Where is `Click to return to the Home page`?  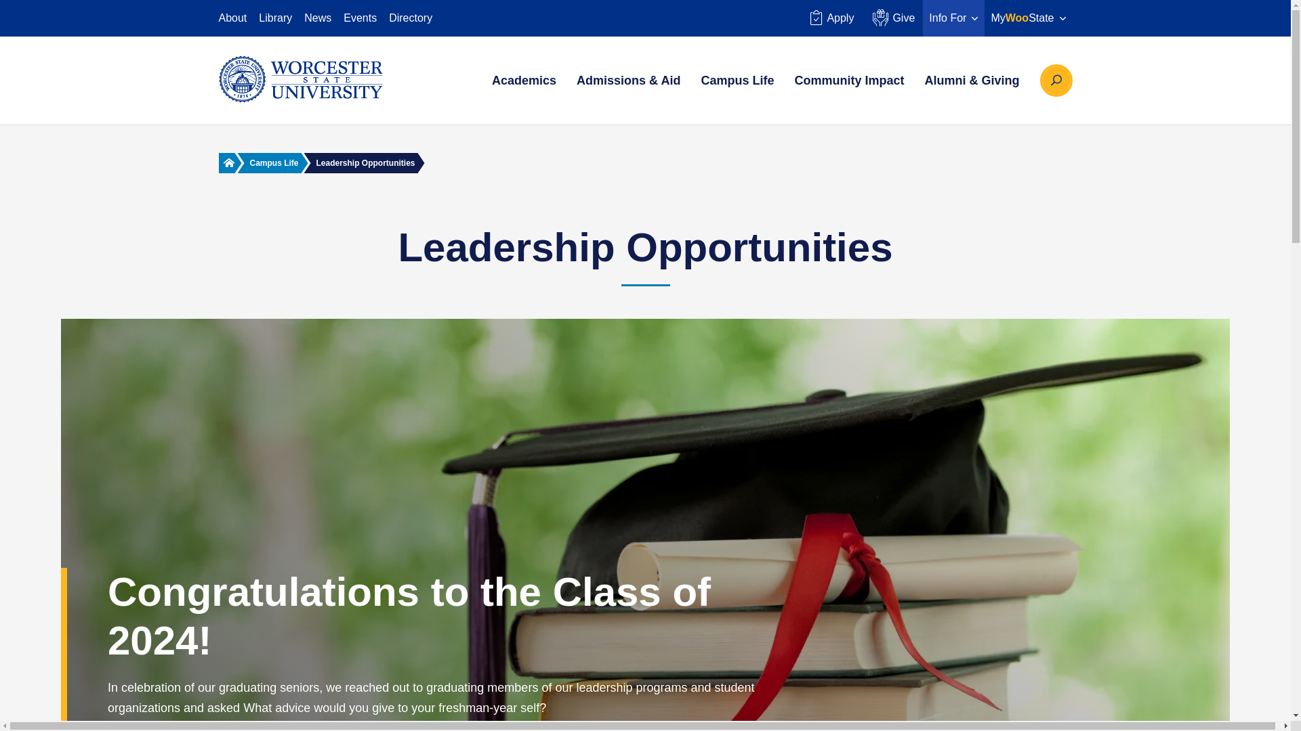 Click to return to the Home page is located at coordinates (228, 162).